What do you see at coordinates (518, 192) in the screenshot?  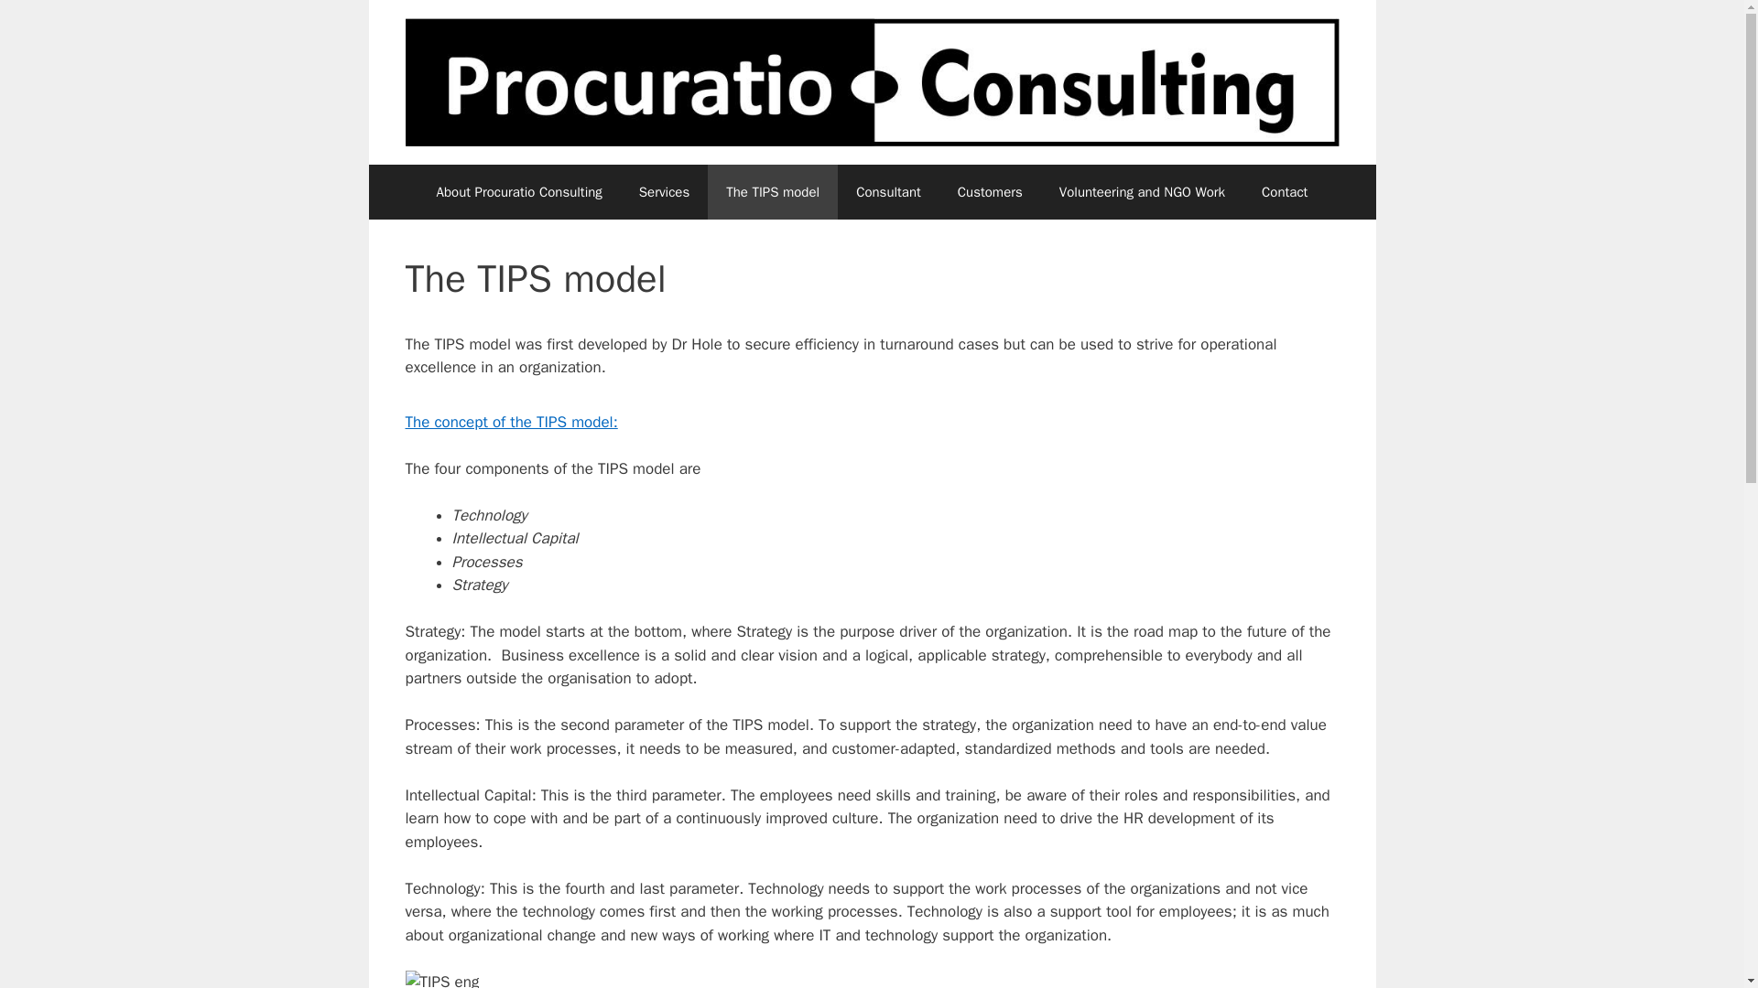 I see `About Procuratio Consulting` at bounding box center [518, 192].